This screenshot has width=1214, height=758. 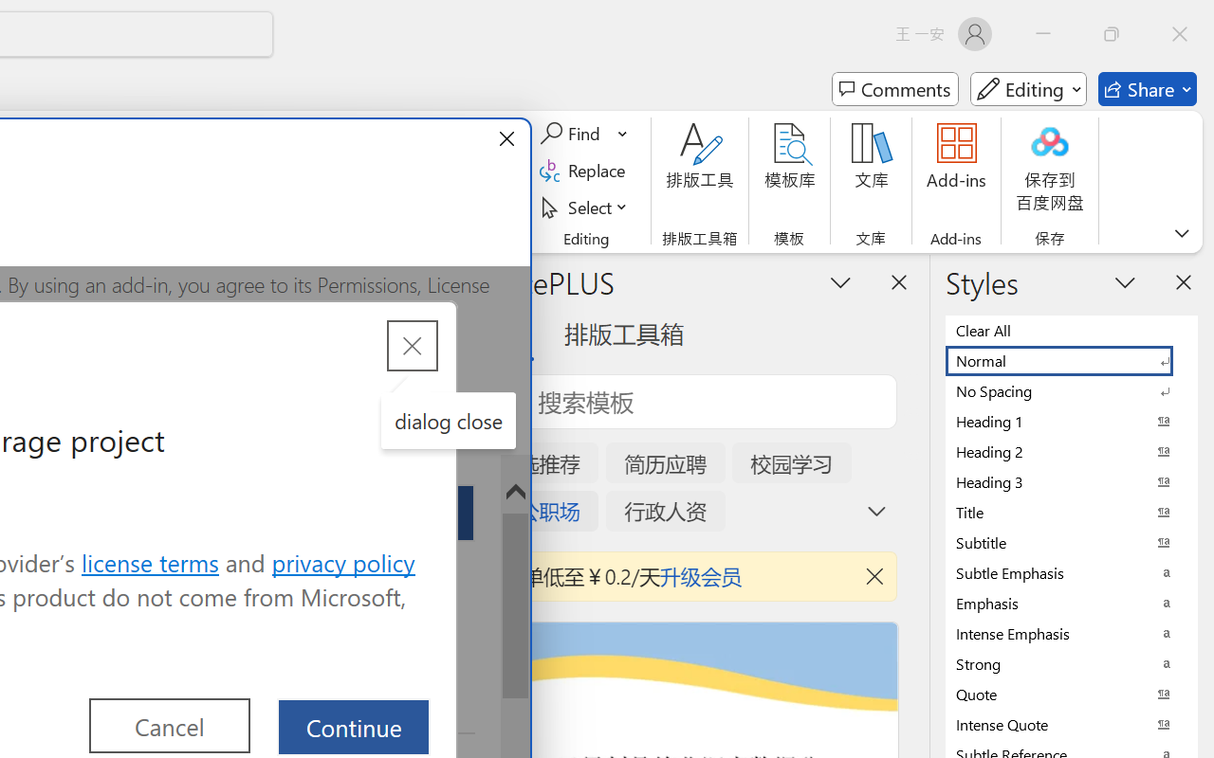 I want to click on Comments, so click(x=895, y=89).